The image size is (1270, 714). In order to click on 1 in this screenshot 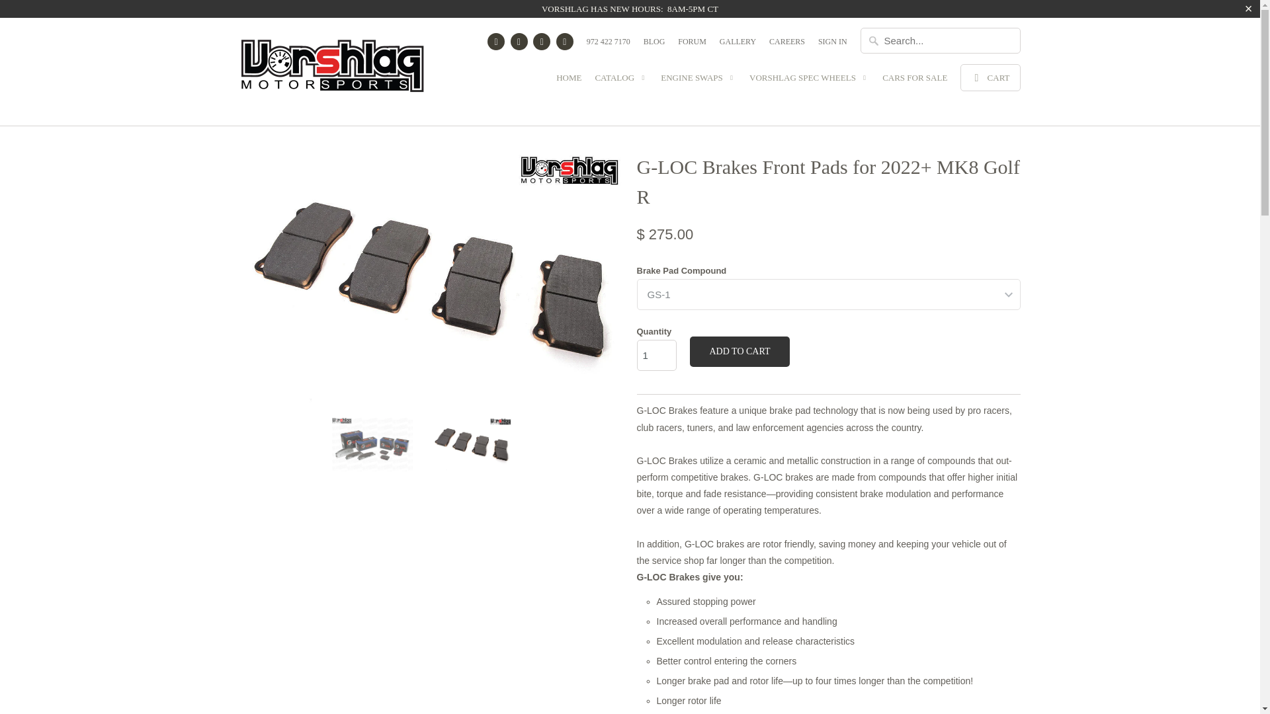, I will do `click(656, 355)`.